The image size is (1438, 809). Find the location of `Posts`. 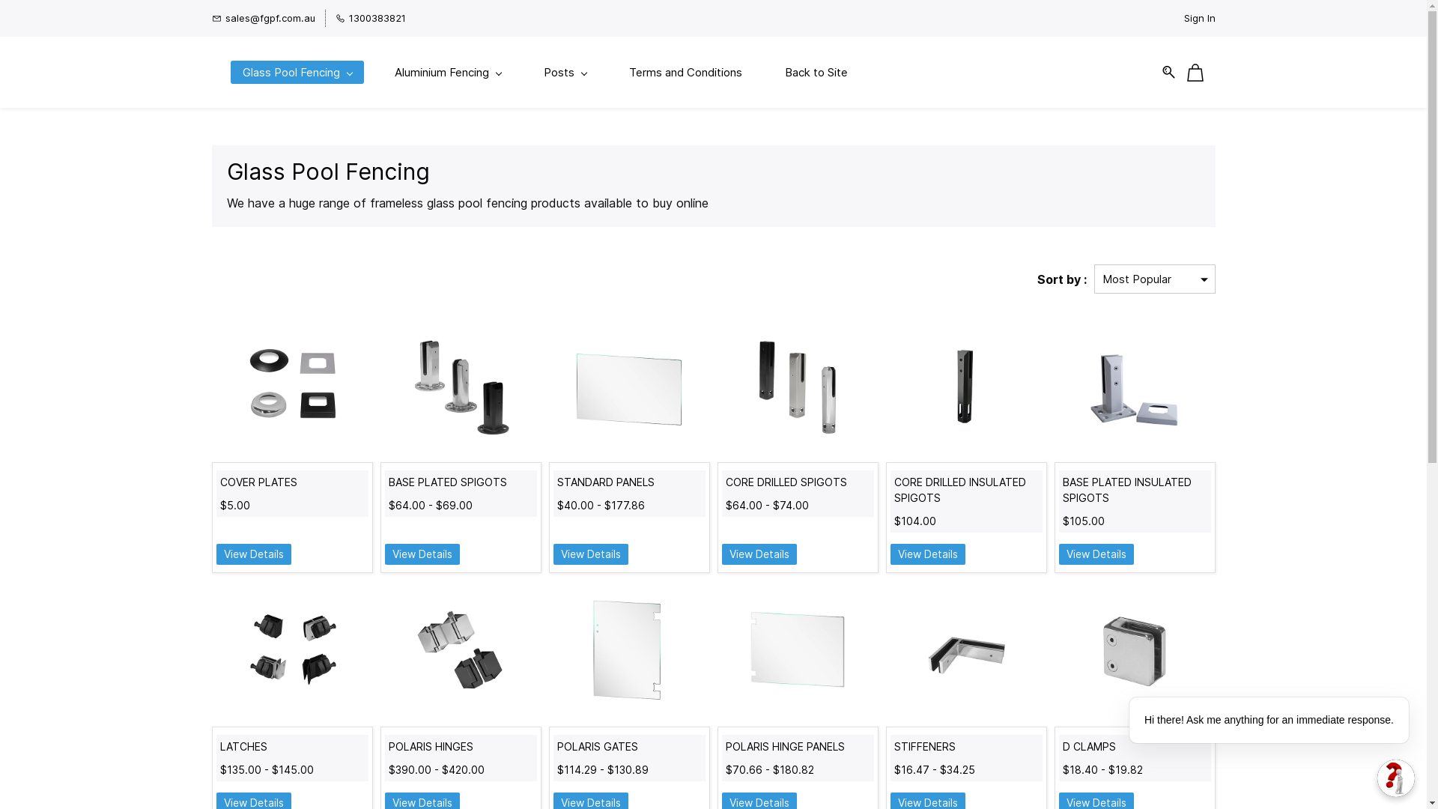

Posts is located at coordinates (565, 72).